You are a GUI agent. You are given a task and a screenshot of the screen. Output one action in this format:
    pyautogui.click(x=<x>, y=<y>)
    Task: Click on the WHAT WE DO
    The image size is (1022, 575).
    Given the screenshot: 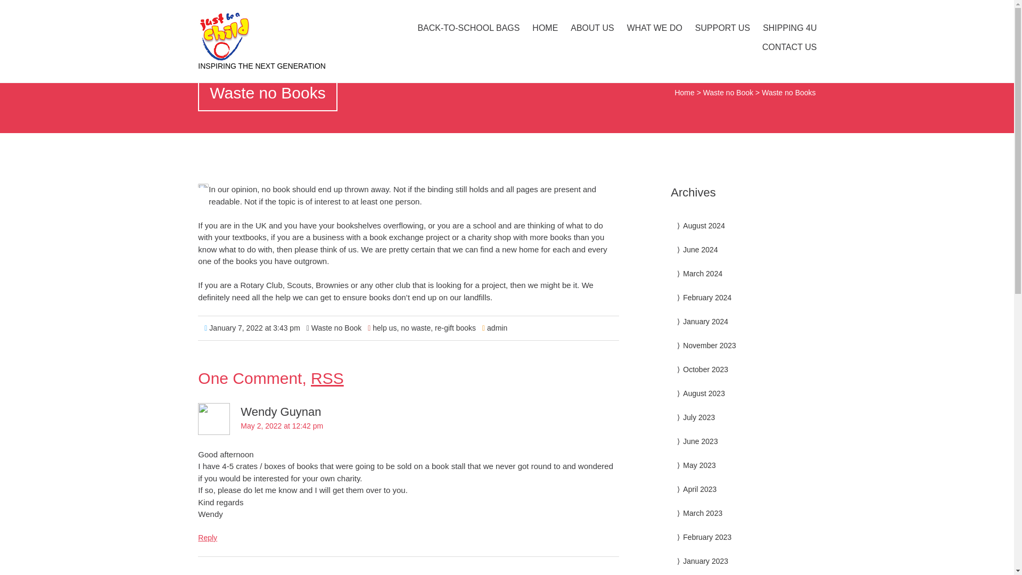 What is the action you would take?
    pyautogui.click(x=655, y=28)
    